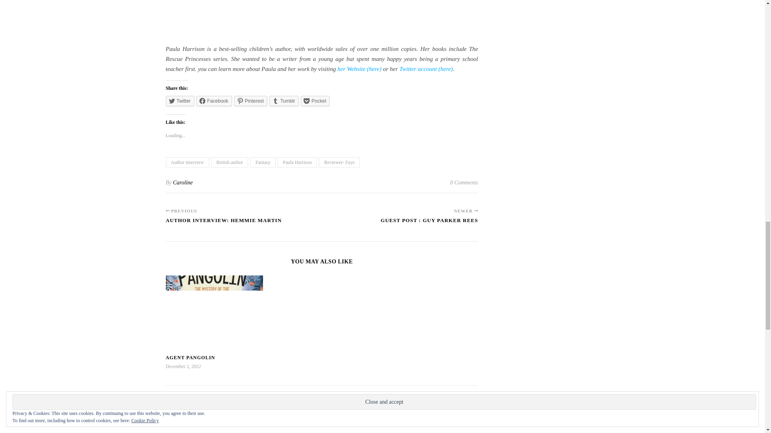  Describe the element at coordinates (214, 101) in the screenshot. I see `Facebook` at that location.